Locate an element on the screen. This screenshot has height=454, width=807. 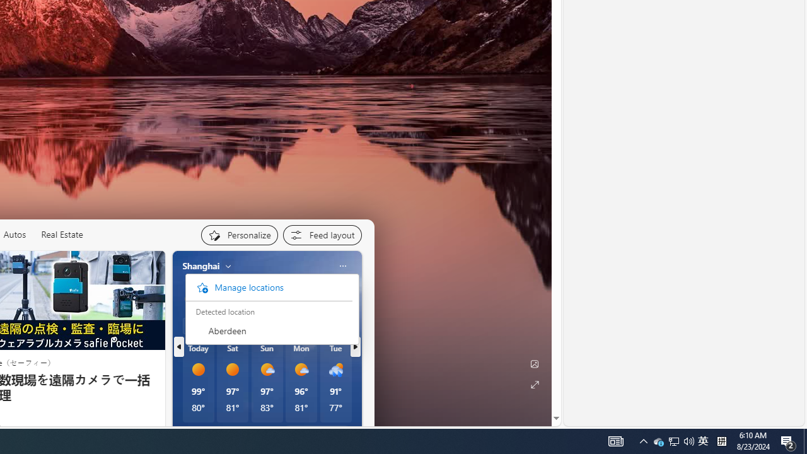
Mostly sunny is located at coordinates (197, 299).